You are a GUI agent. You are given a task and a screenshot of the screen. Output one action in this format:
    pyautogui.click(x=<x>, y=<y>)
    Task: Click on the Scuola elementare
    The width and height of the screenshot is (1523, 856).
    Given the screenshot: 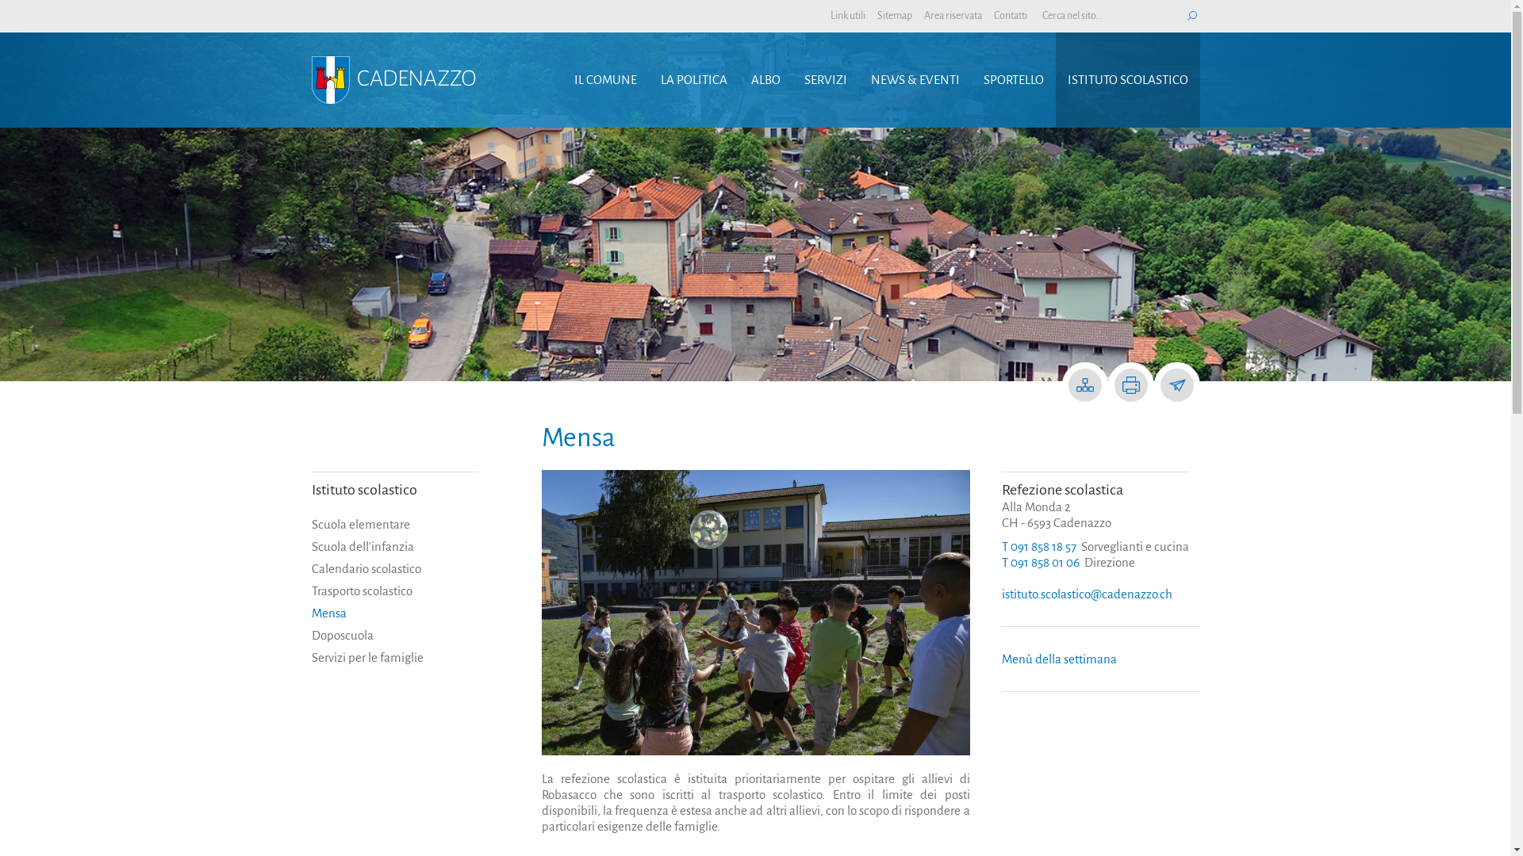 What is the action you would take?
    pyautogui.click(x=394, y=525)
    